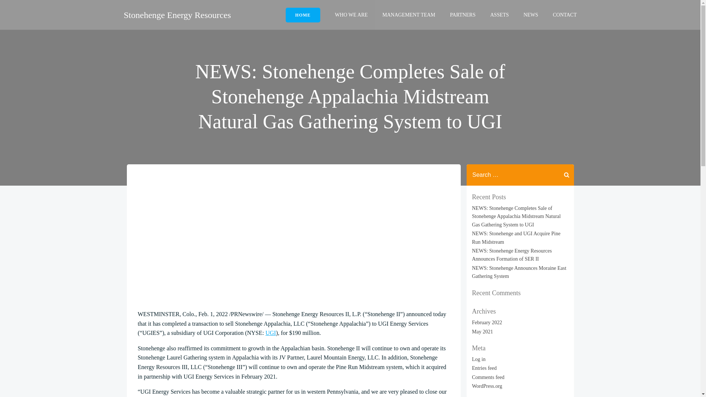  Describe the element at coordinates (463, 15) in the screenshot. I see `PARTNERS` at that location.